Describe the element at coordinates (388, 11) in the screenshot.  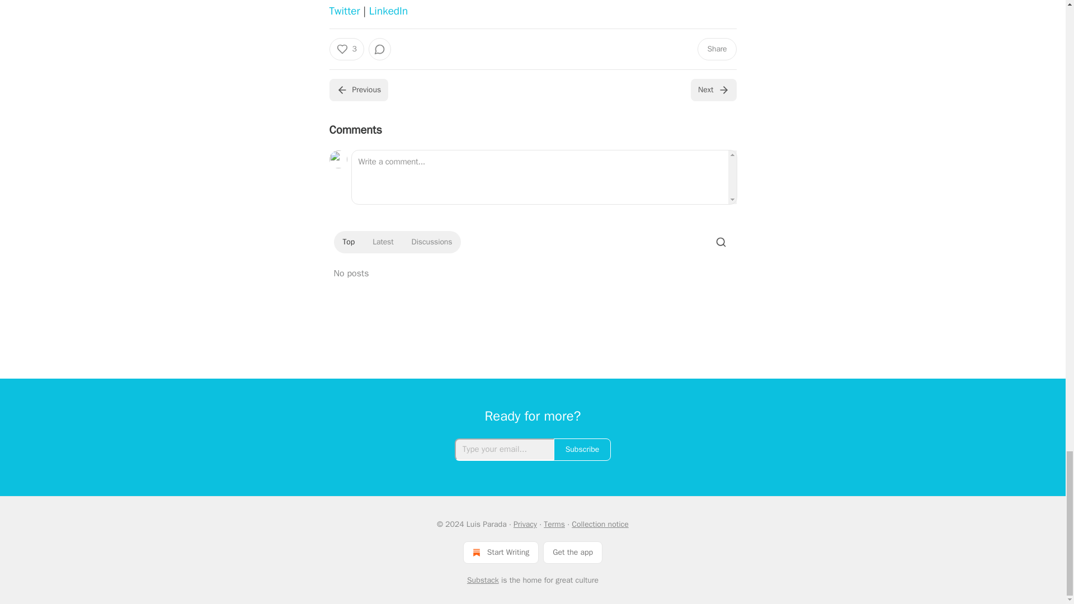
I see `LinkedIn` at that location.